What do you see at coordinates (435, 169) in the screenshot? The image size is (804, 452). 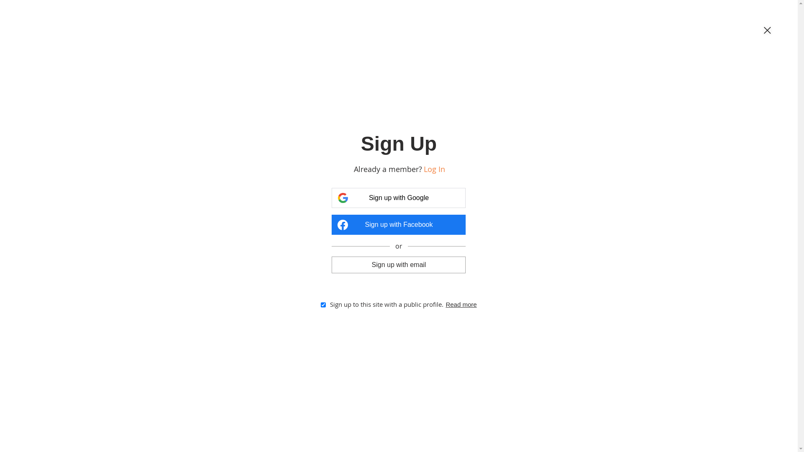 I see `Log In` at bounding box center [435, 169].